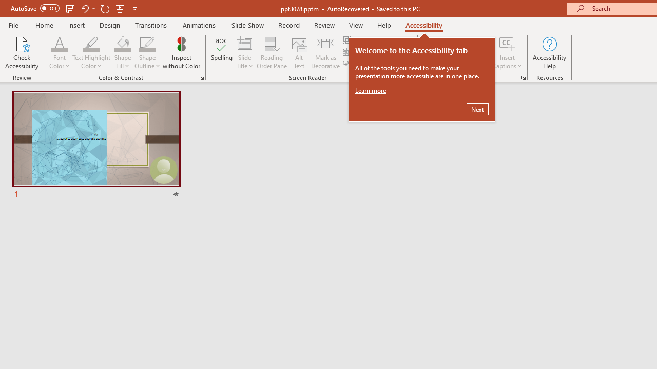 This screenshot has height=369, width=657. I want to click on Next, so click(477, 109).